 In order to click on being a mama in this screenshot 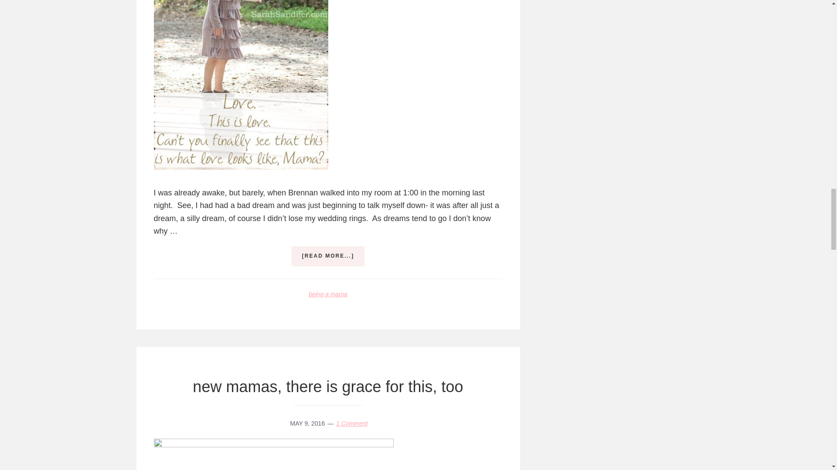, I will do `click(328, 294)`.